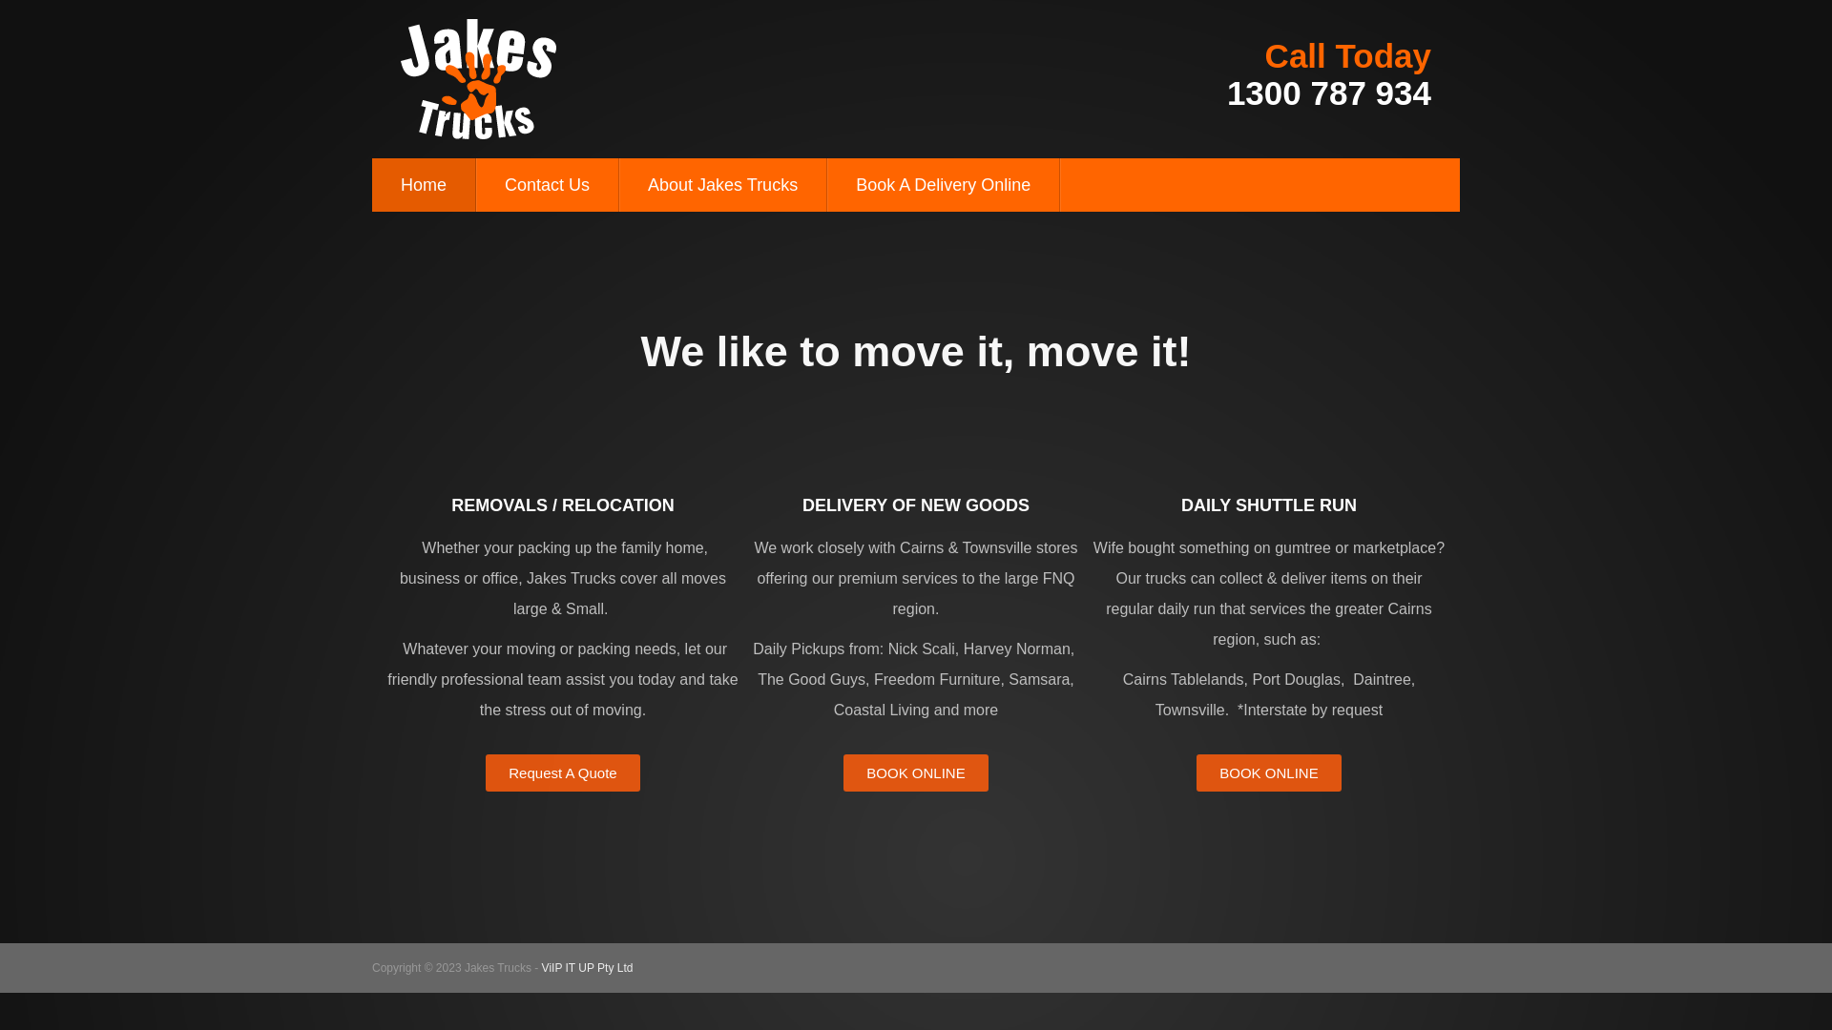 Image resolution: width=1832 pixels, height=1030 pixels. What do you see at coordinates (562, 772) in the screenshot?
I see `Request A Quote` at bounding box center [562, 772].